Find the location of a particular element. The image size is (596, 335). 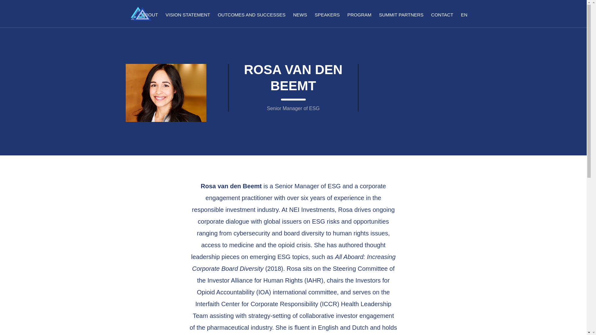

SUMMIT PARTNERS is located at coordinates (401, 15).